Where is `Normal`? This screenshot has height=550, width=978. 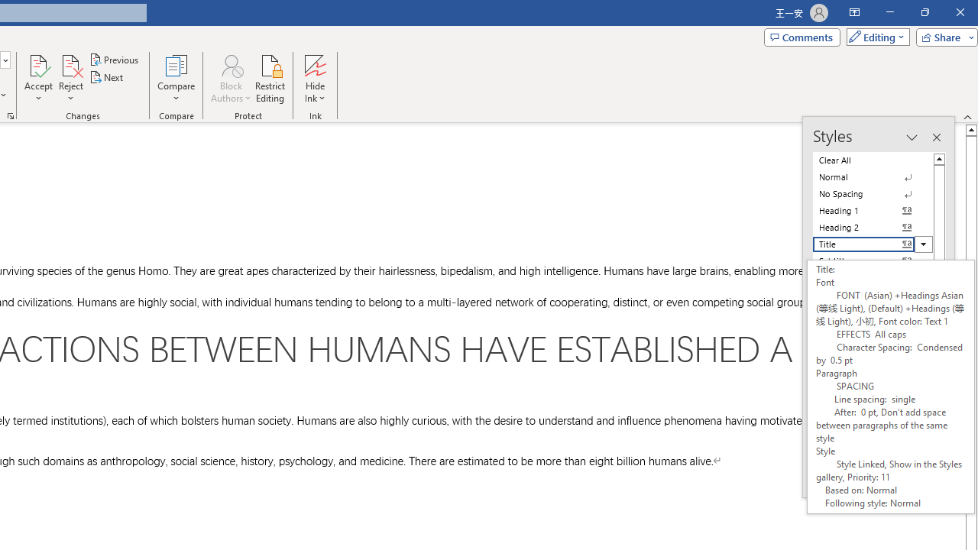 Normal is located at coordinates (873, 177).